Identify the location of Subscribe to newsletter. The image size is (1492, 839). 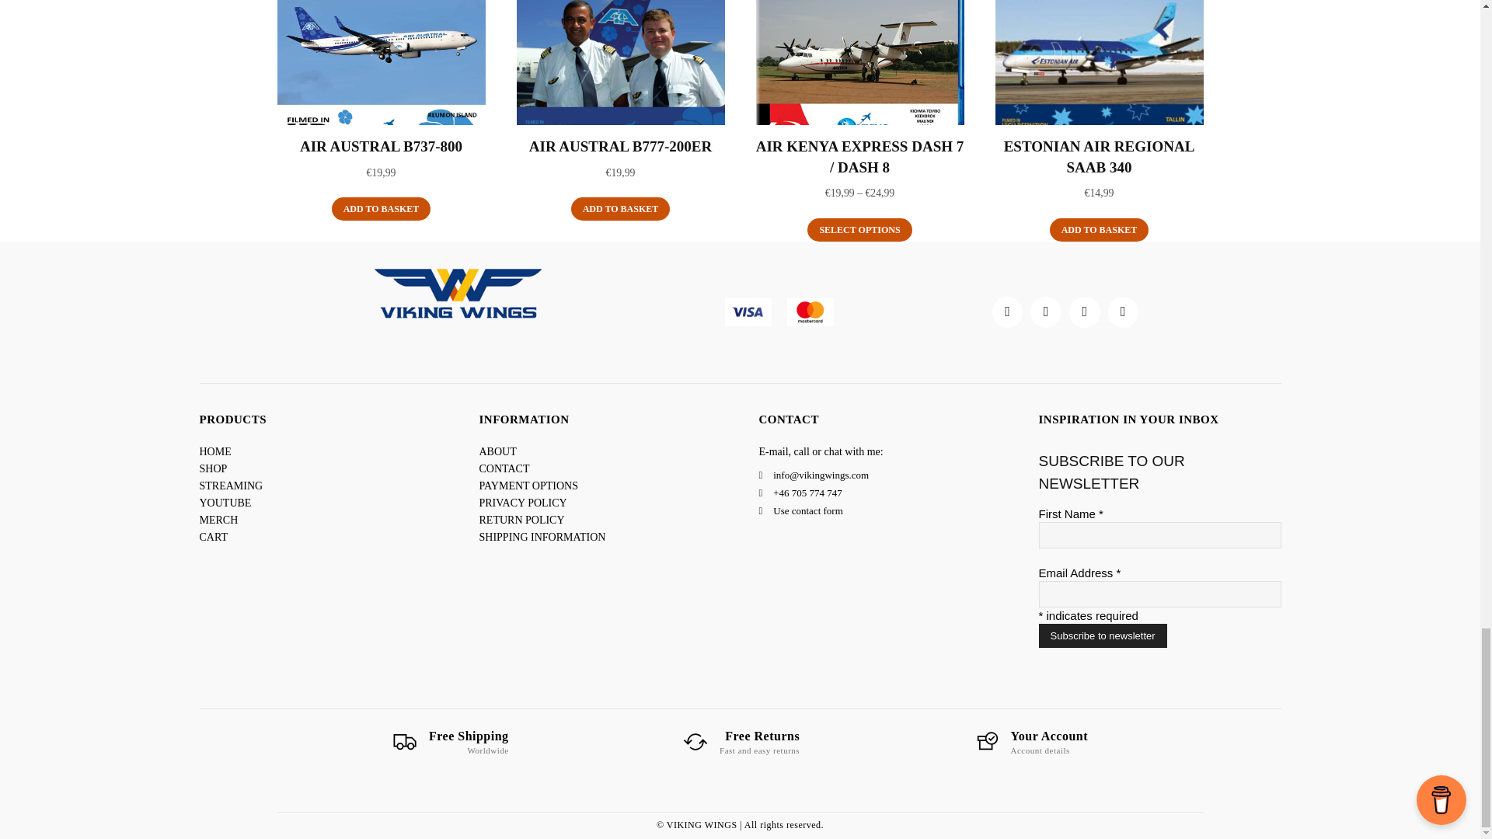
(1102, 635).